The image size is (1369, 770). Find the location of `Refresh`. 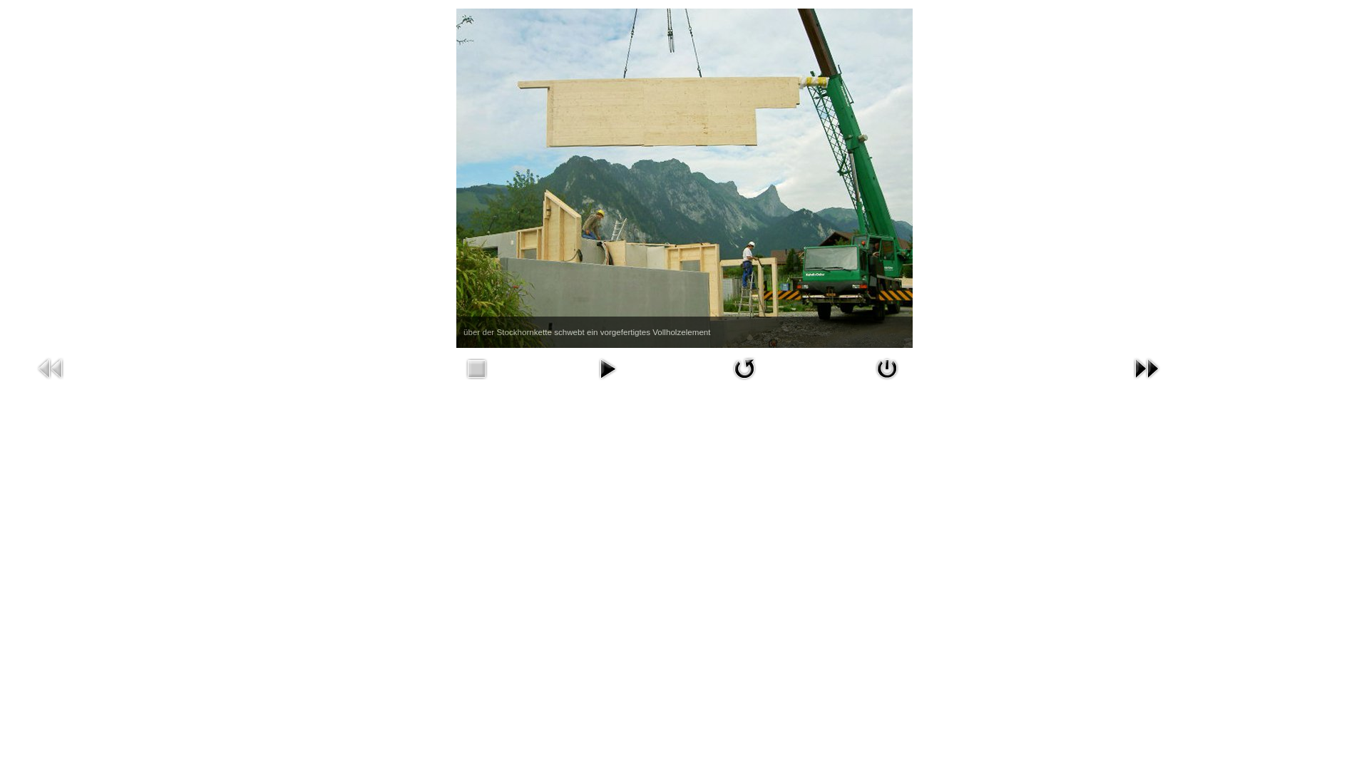

Refresh is located at coordinates (745, 369).